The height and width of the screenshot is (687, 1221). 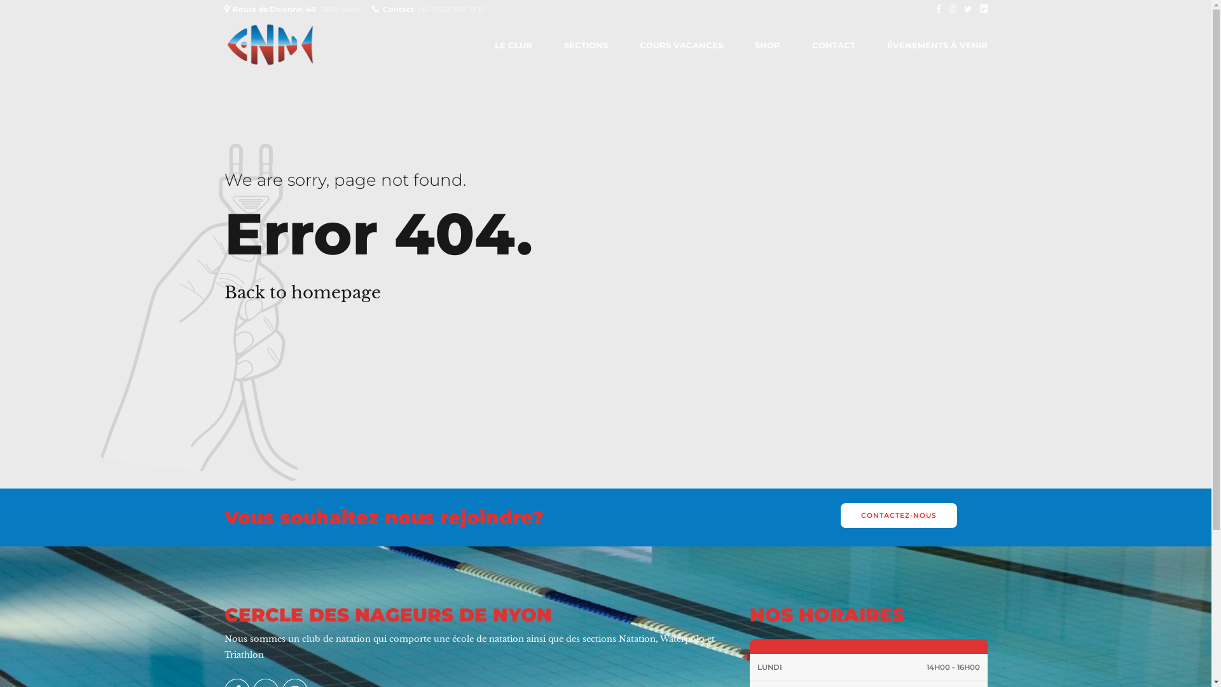 What do you see at coordinates (833, 45) in the screenshot?
I see `CONTACT` at bounding box center [833, 45].